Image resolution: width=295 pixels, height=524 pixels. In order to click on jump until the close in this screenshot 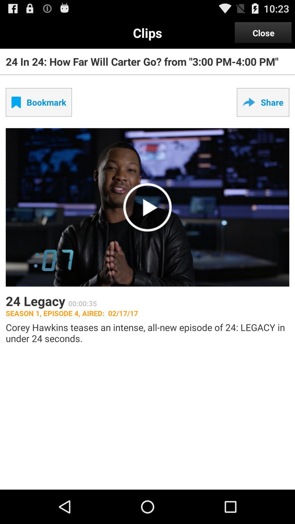, I will do `click(263, 33)`.